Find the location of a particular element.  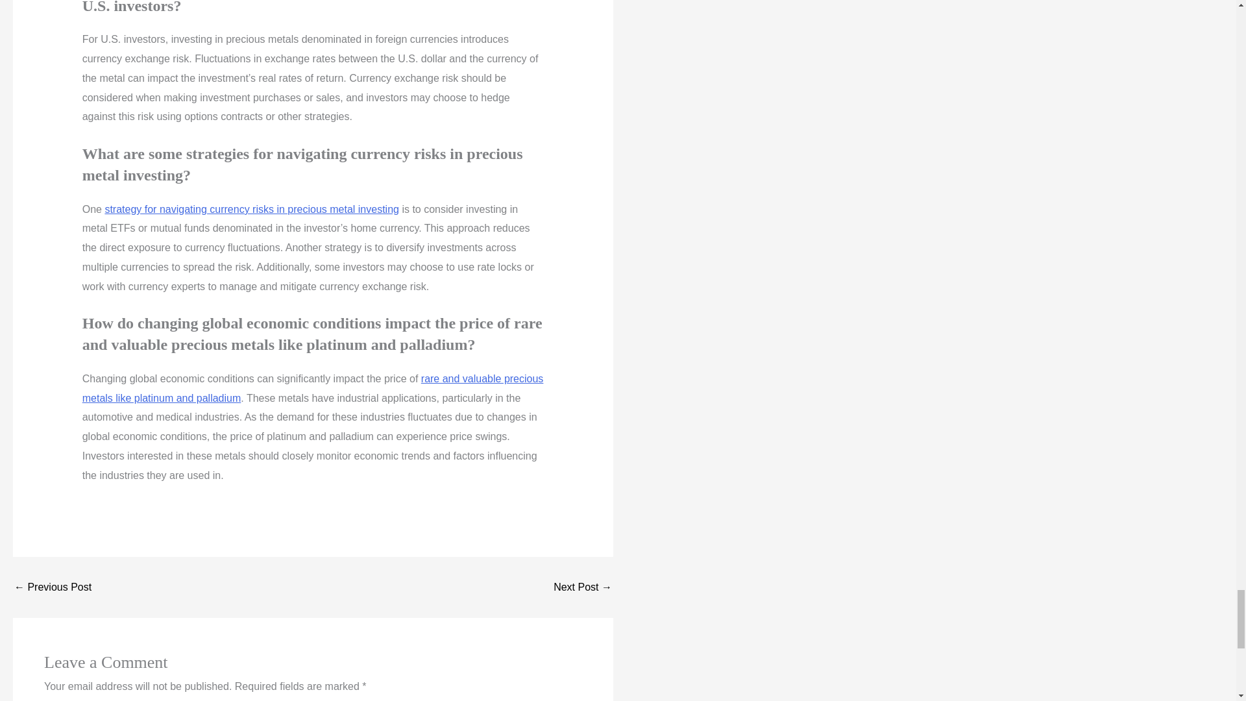

How Precious Metals Can Enhance Portfolio Performance is located at coordinates (582, 587).